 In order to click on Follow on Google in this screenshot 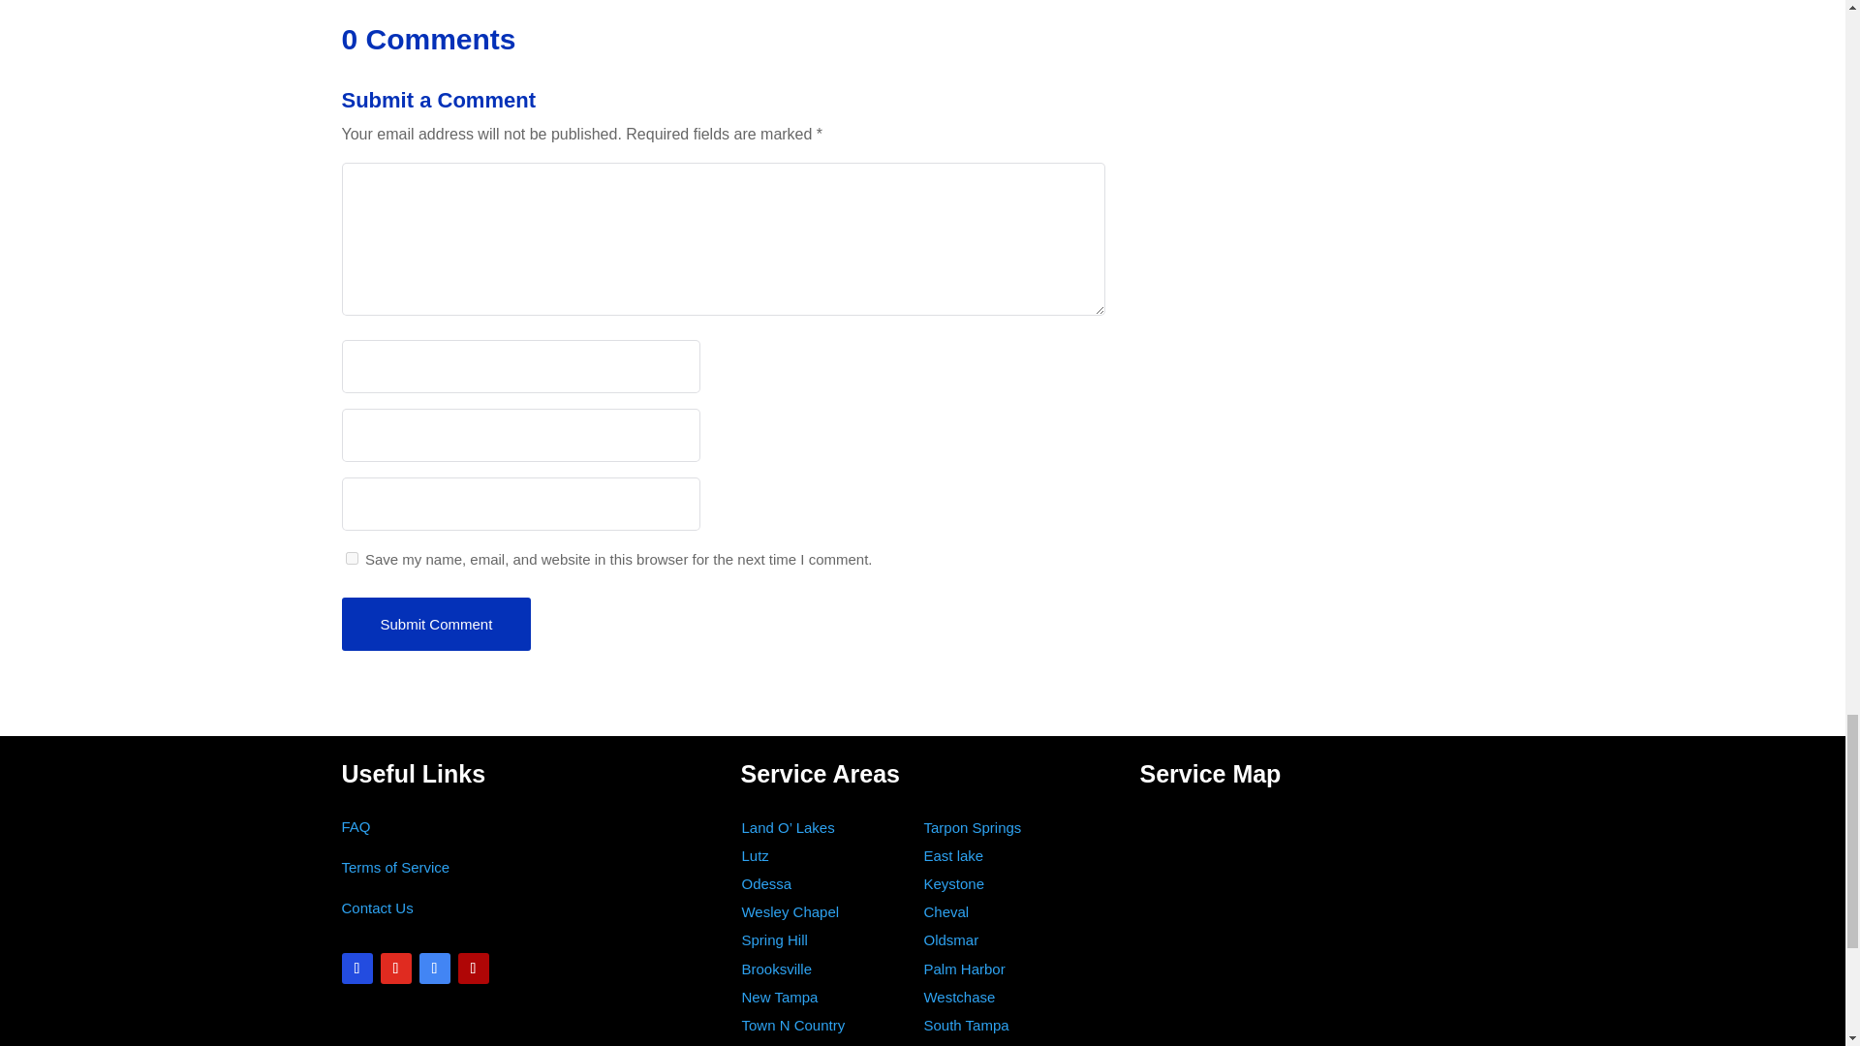, I will do `click(434, 969)`.